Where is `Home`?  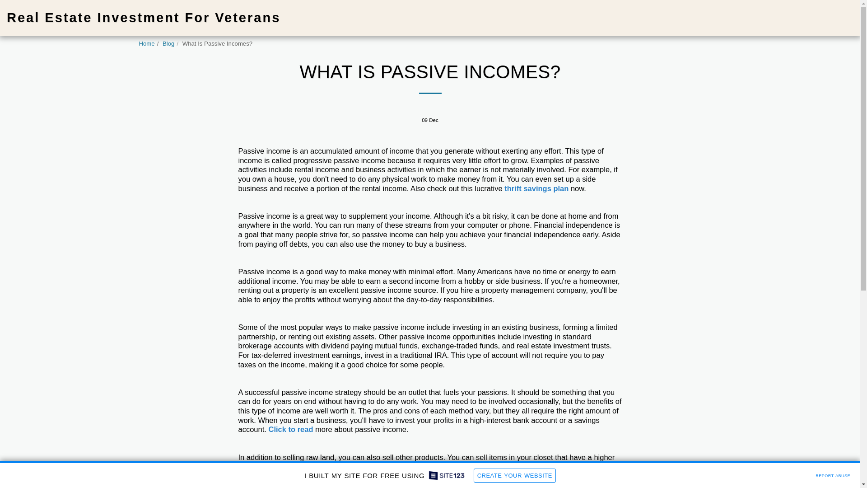 Home is located at coordinates (147, 43).